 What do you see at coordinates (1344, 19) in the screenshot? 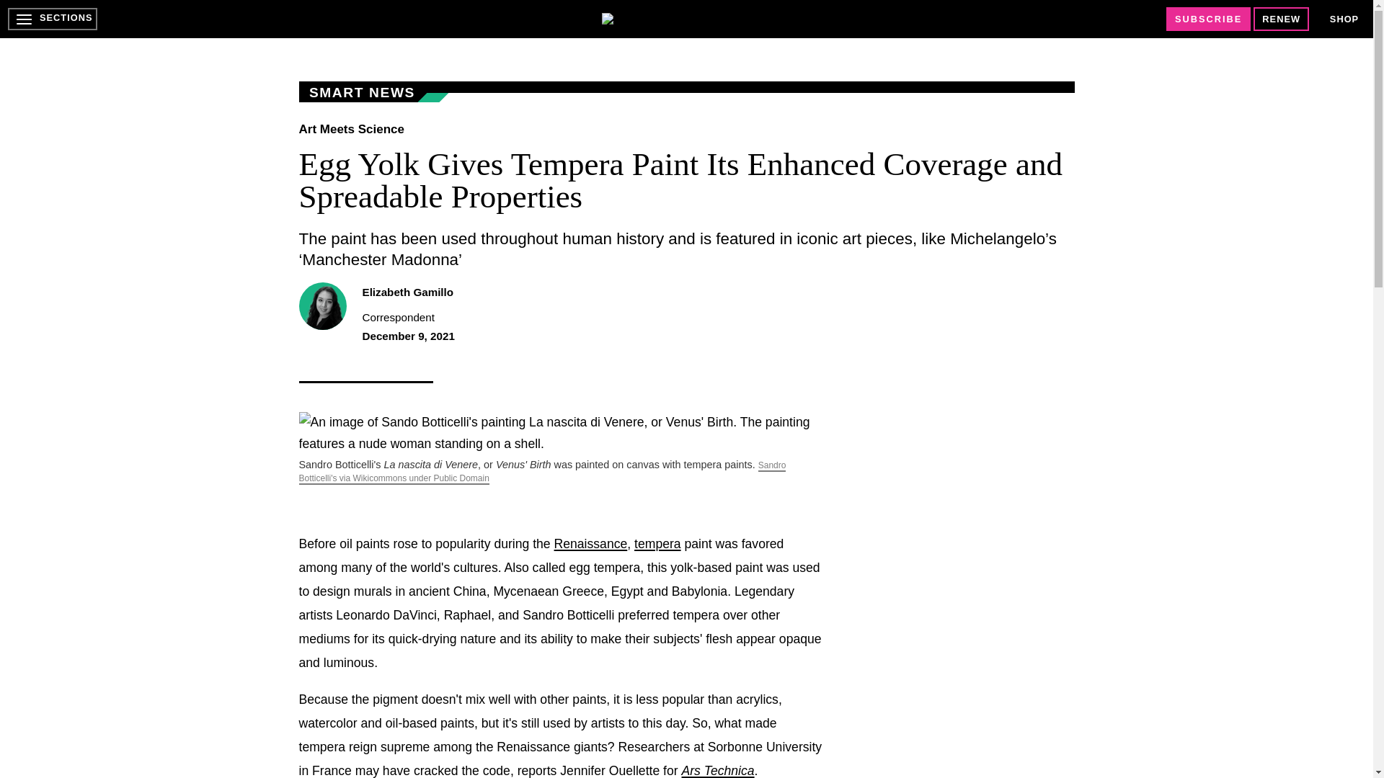
I see `SHOP` at bounding box center [1344, 19].